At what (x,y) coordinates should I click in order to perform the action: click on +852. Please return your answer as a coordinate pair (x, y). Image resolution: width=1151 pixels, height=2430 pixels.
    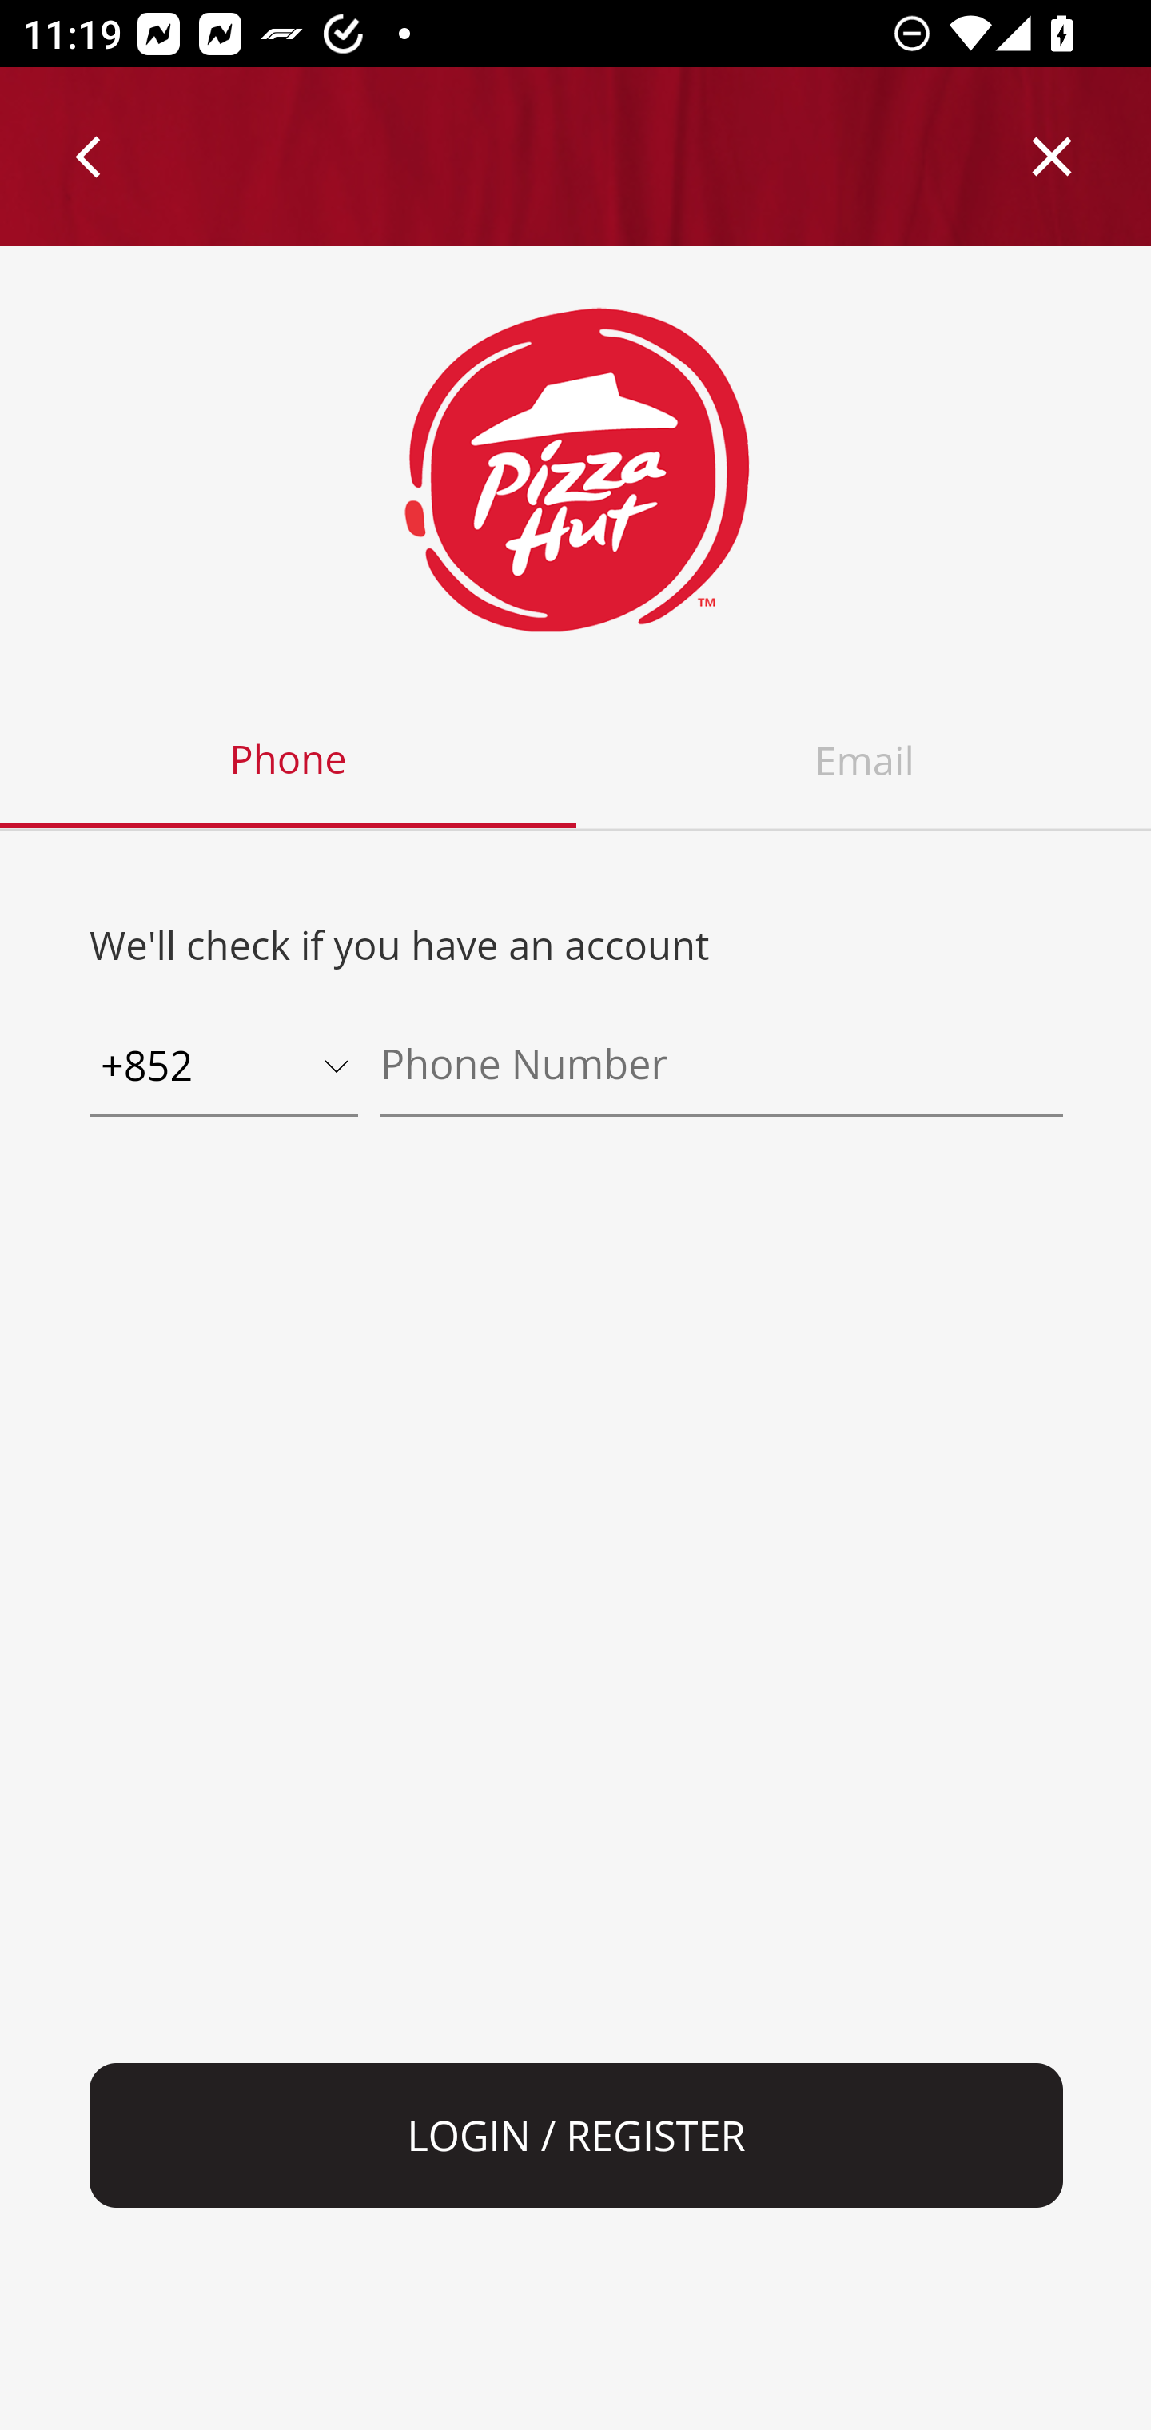
    Looking at the image, I should click on (224, 1068).